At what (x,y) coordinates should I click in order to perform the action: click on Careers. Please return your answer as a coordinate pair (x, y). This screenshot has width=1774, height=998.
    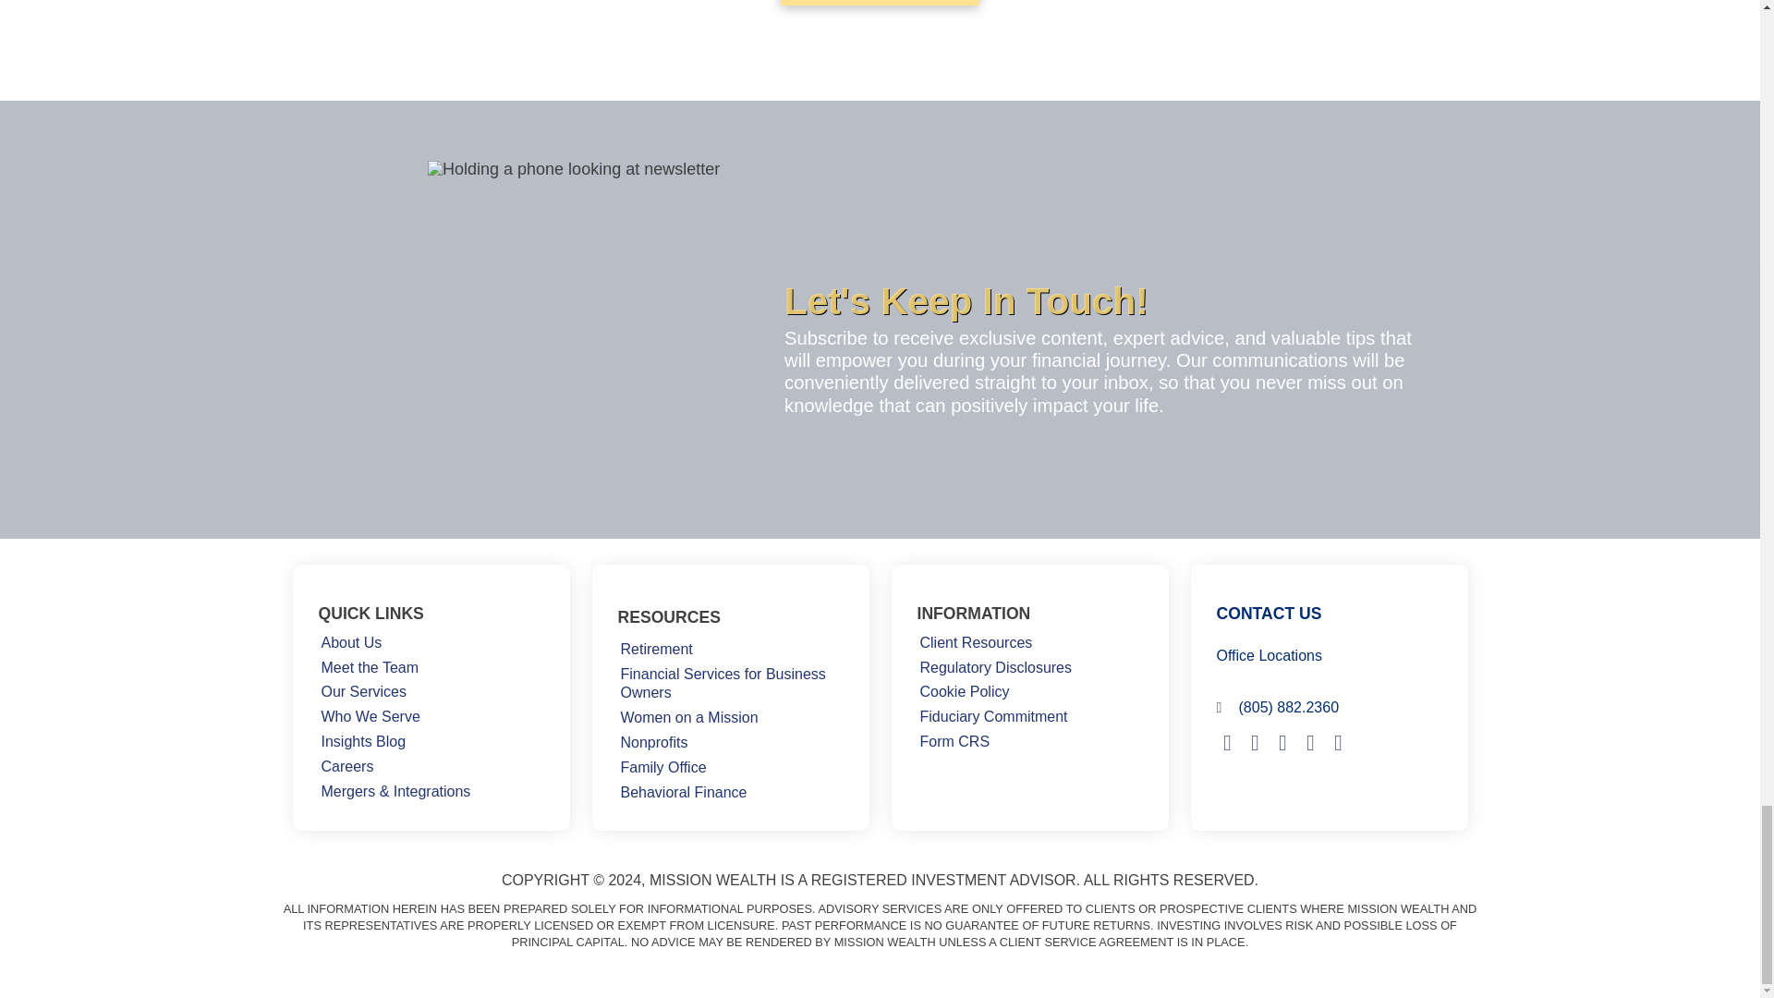
    Looking at the image, I should click on (346, 767).